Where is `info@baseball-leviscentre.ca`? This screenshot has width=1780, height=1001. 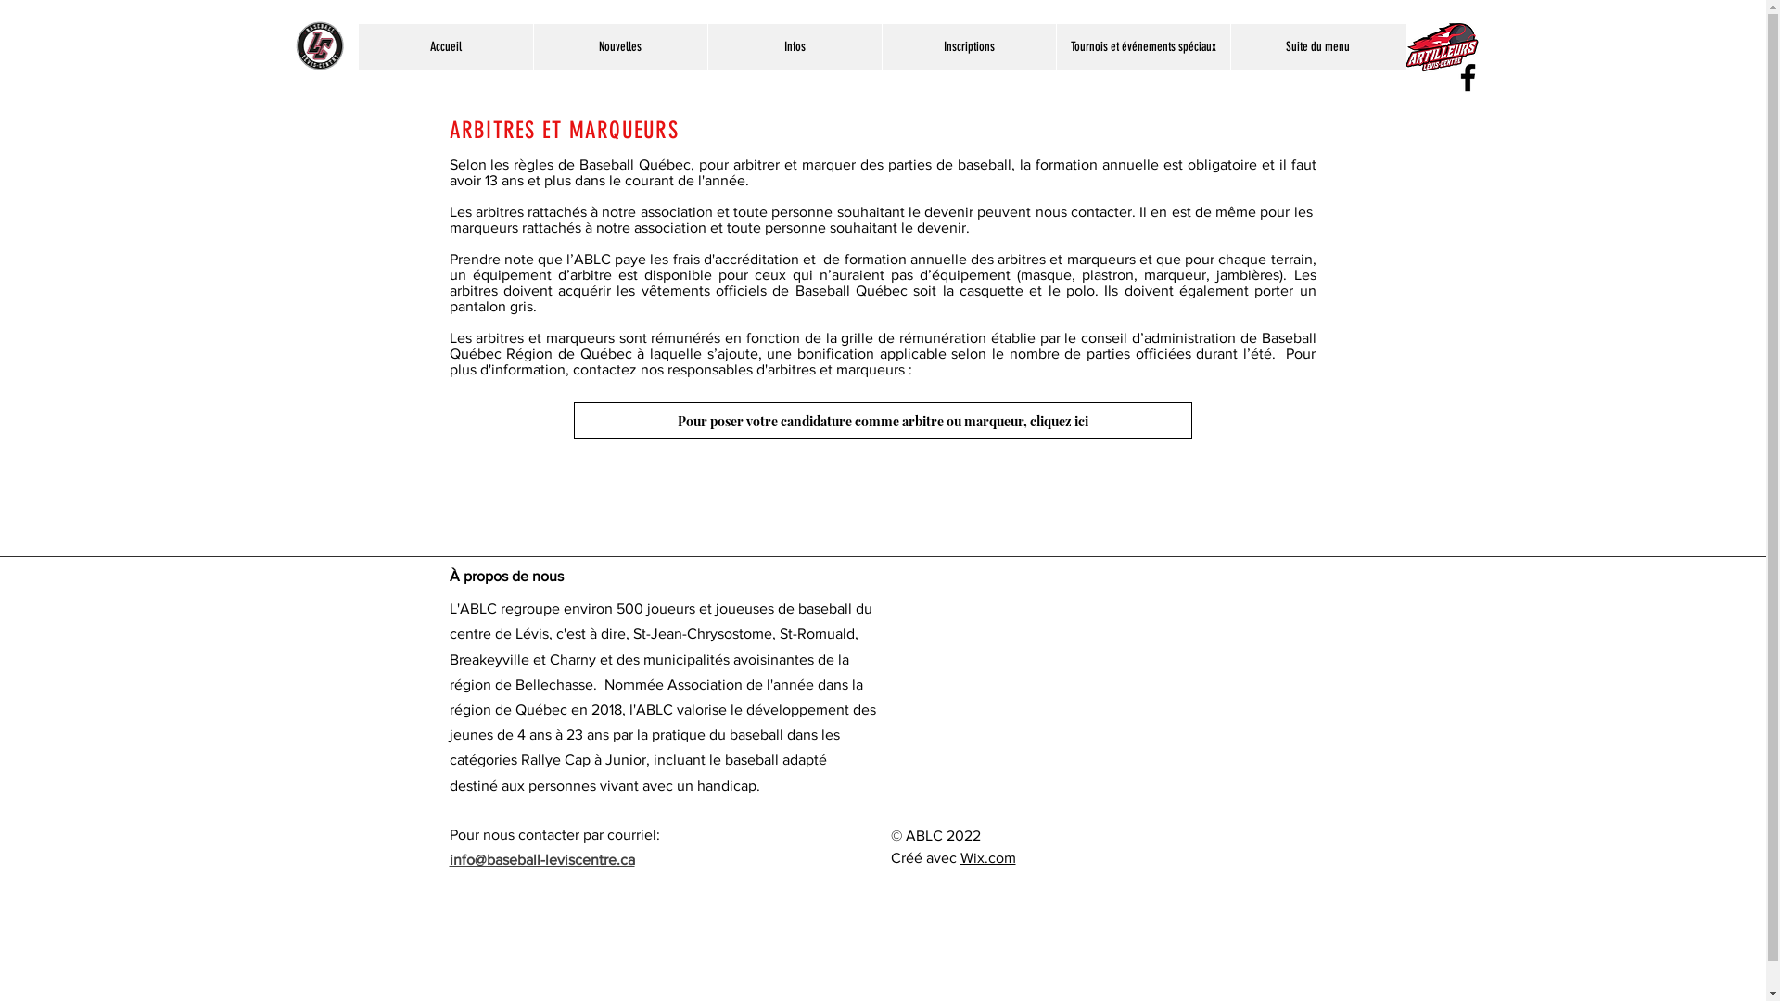
info@baseball-leviscentre.ca is located at coordinates (541, 860).